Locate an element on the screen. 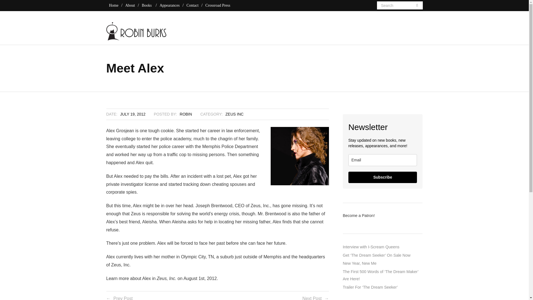 The height and width of the screenshot is (300, 533). Alex Grosjean is located at coordinates (300, 156).